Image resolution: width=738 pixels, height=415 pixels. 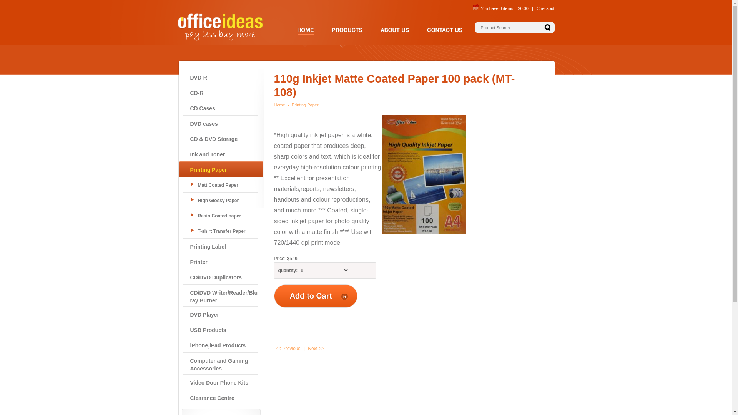 What do you see at coordinates (220, 27) in the screenshot?
I see `Office Ideas logo` at bounding box center [220, 27].